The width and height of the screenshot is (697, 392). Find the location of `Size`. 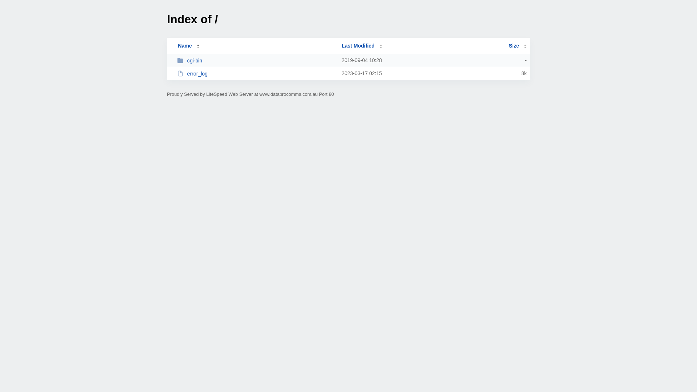

Size is located at coordinates (518, 46).